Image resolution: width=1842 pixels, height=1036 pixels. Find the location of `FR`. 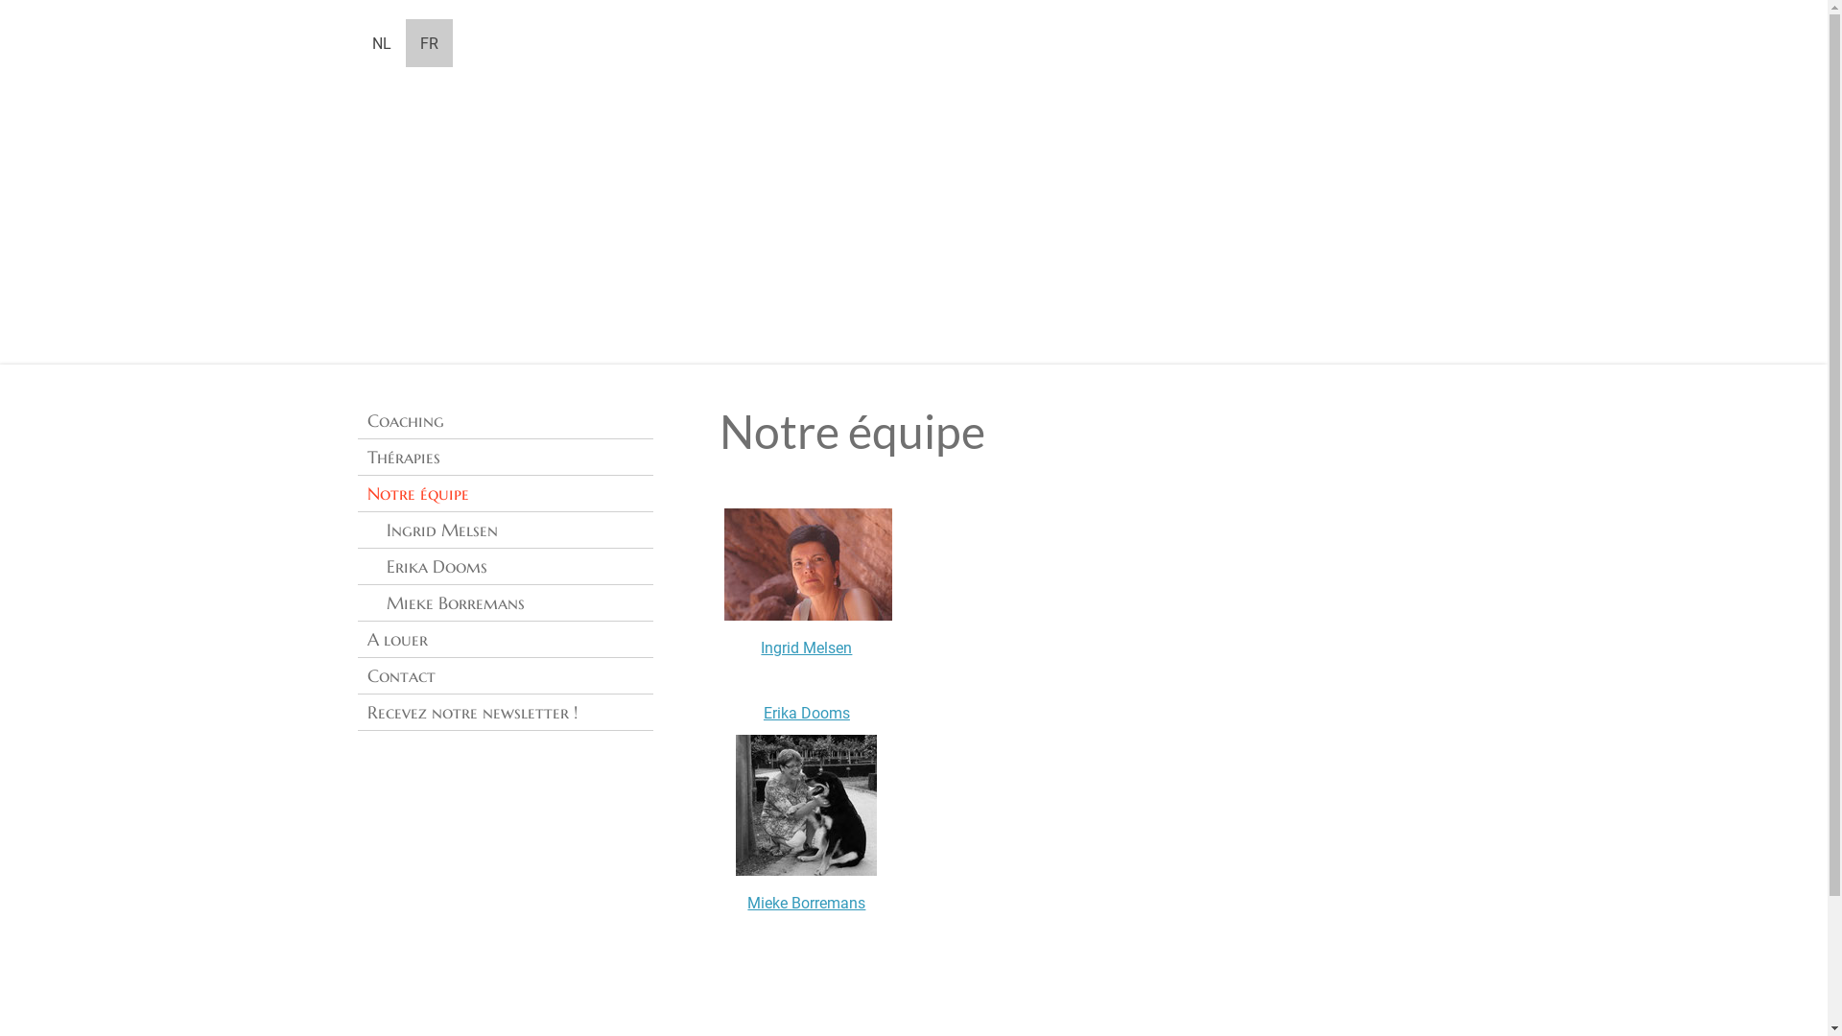

FR is located at coordinates (428, 43).